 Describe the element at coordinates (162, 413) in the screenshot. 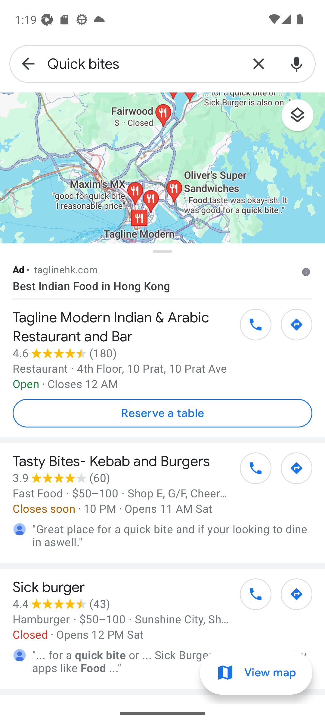

I see `Reserve a table` at that location.